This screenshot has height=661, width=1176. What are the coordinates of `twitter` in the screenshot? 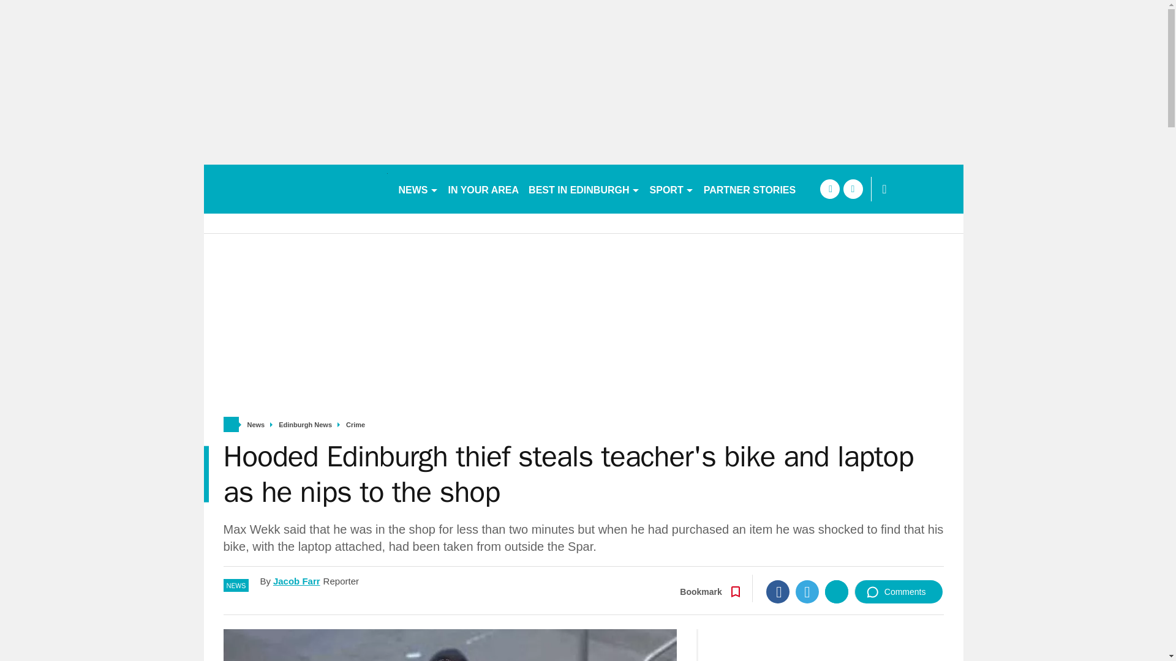 It's located at (853, 189).